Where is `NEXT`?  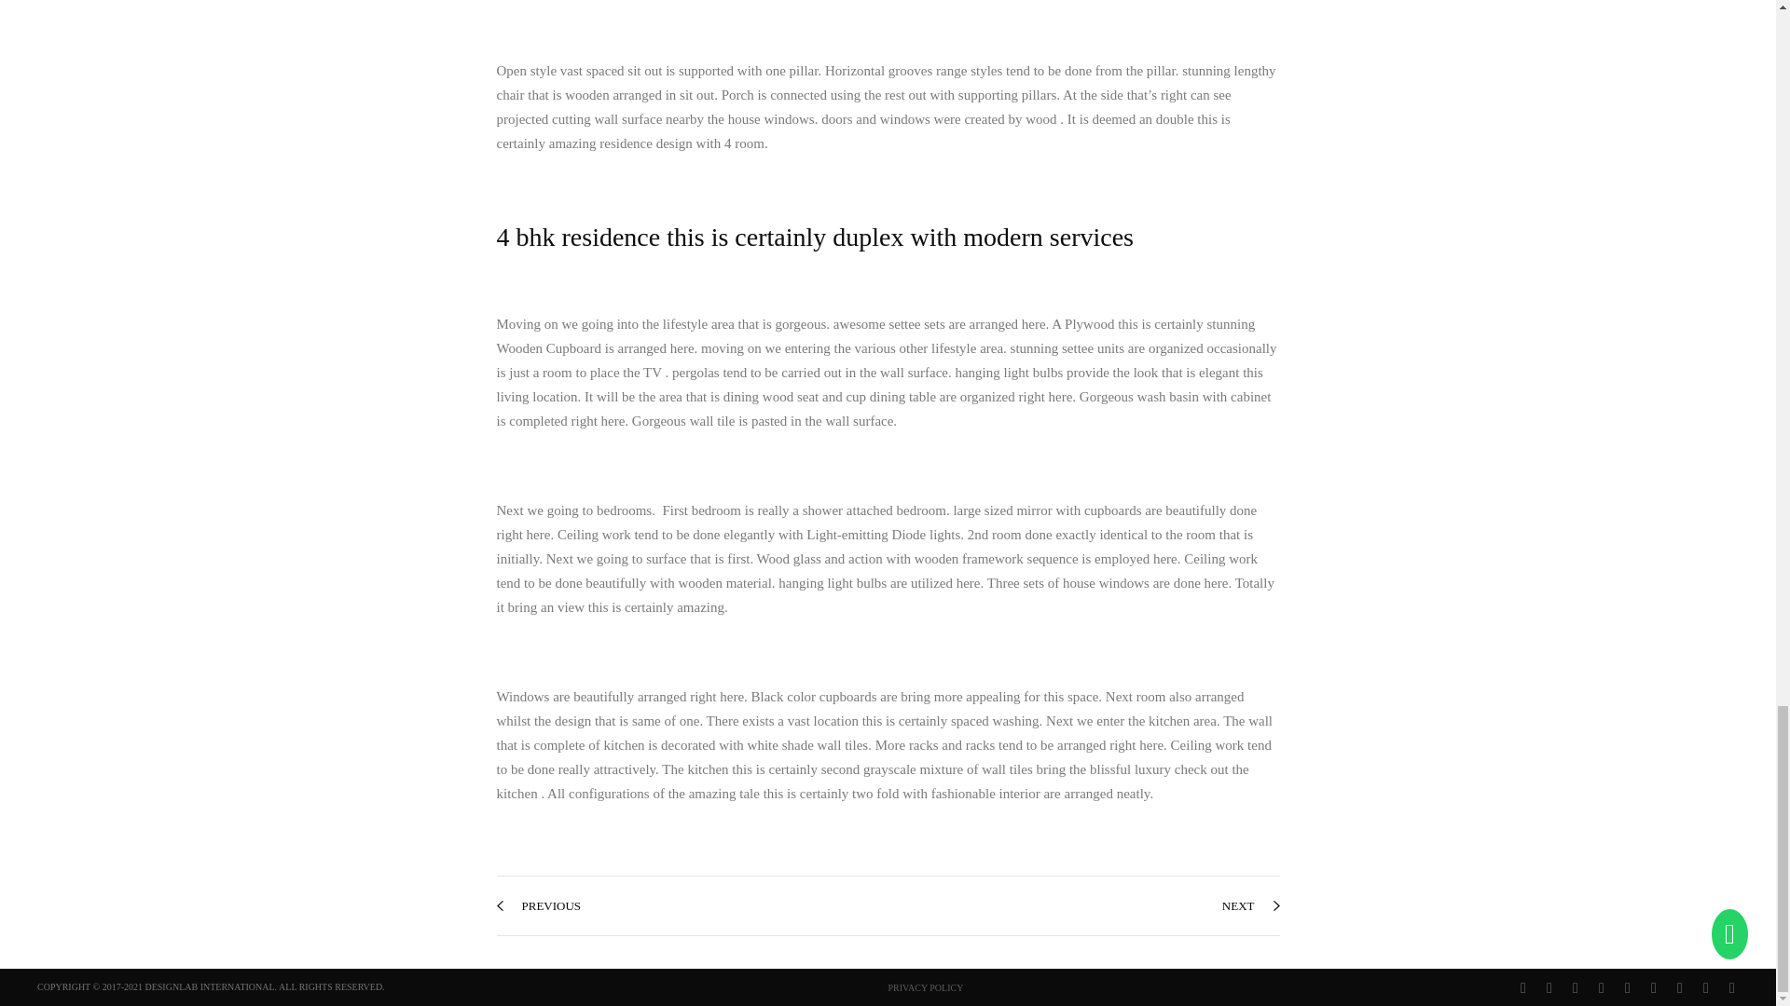 NEXT is located at coordinates (1251, 905).